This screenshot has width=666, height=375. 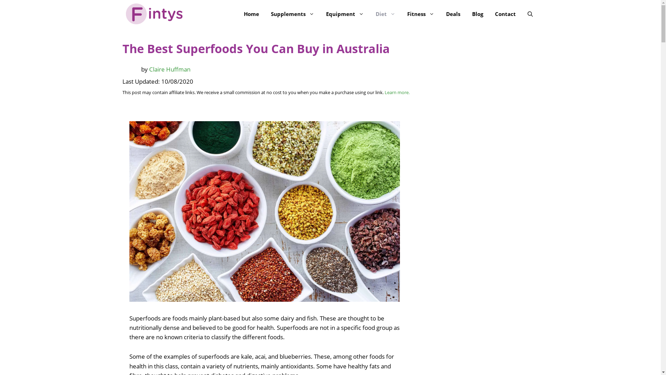 What do you see at coordinates (154, 14) in the screenshot?
I see `Fintys` at bounding box center [154, 14].